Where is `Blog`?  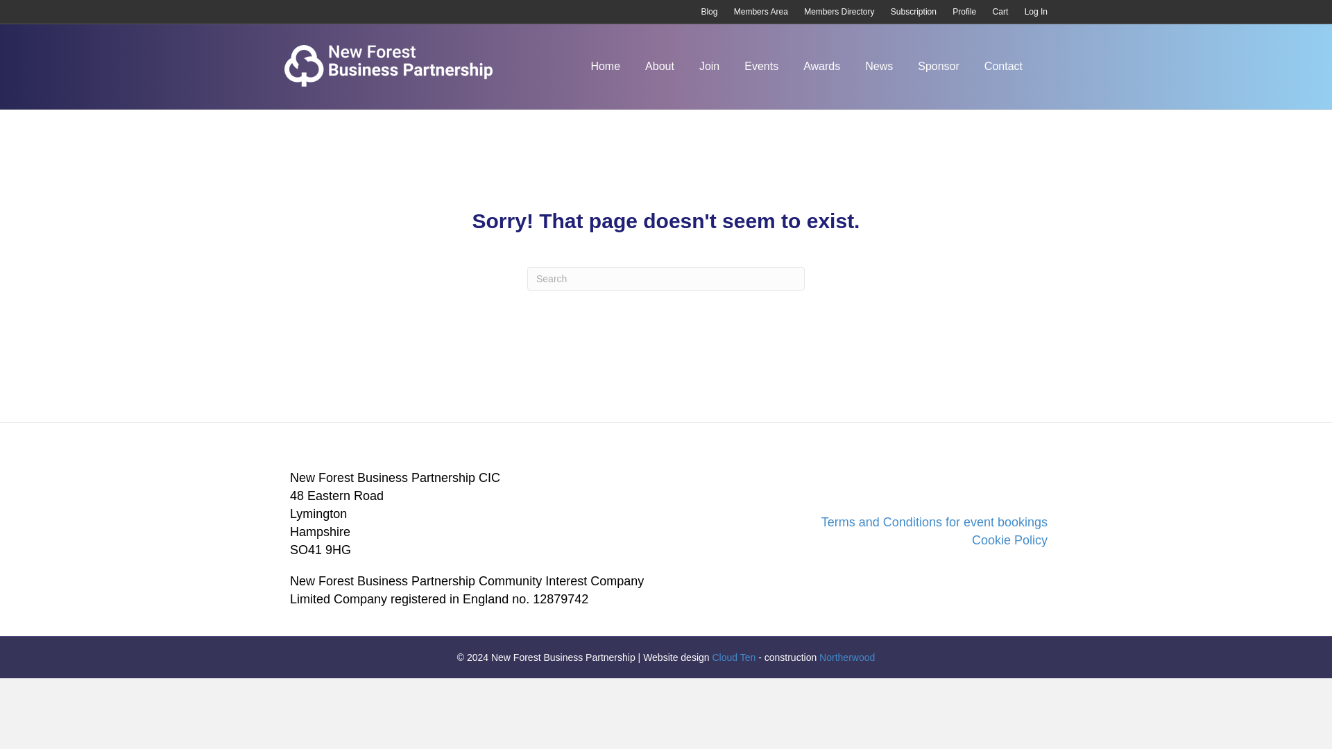 Blog is located at coordinates (709, 12).